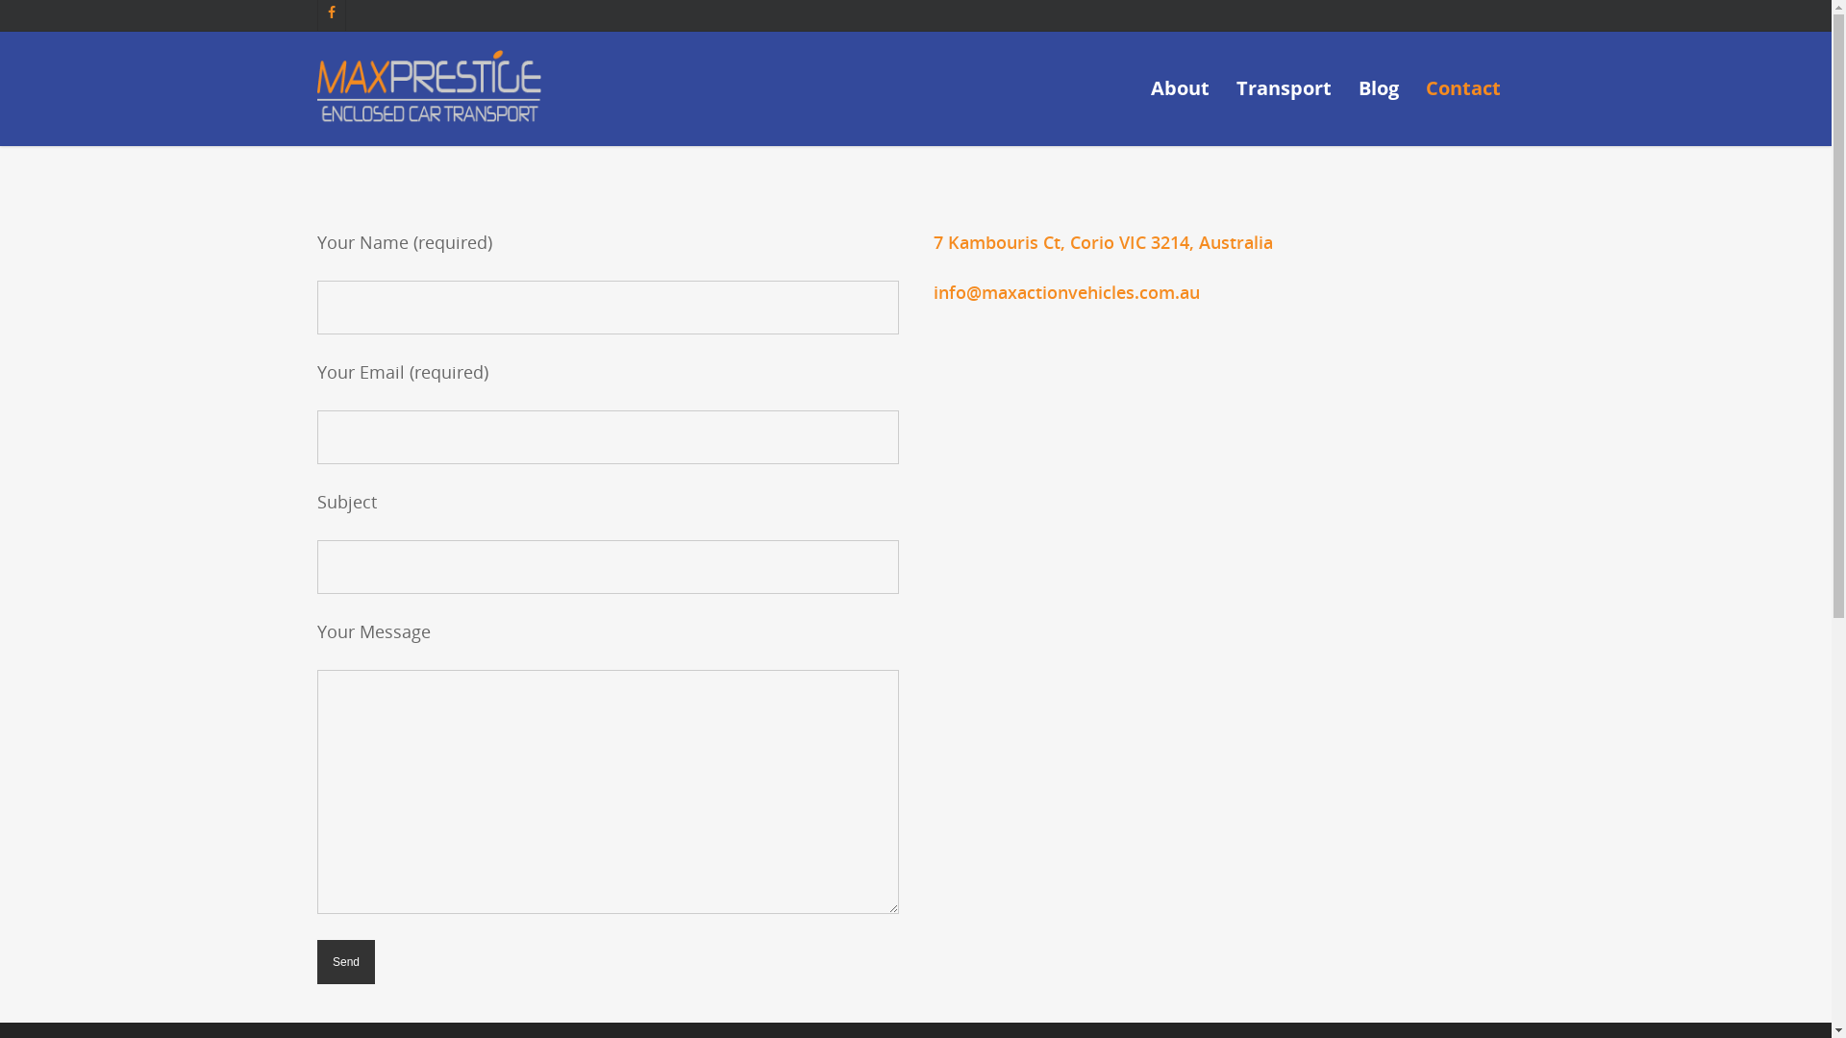  I want to click on Transport, so click(1285, 98).